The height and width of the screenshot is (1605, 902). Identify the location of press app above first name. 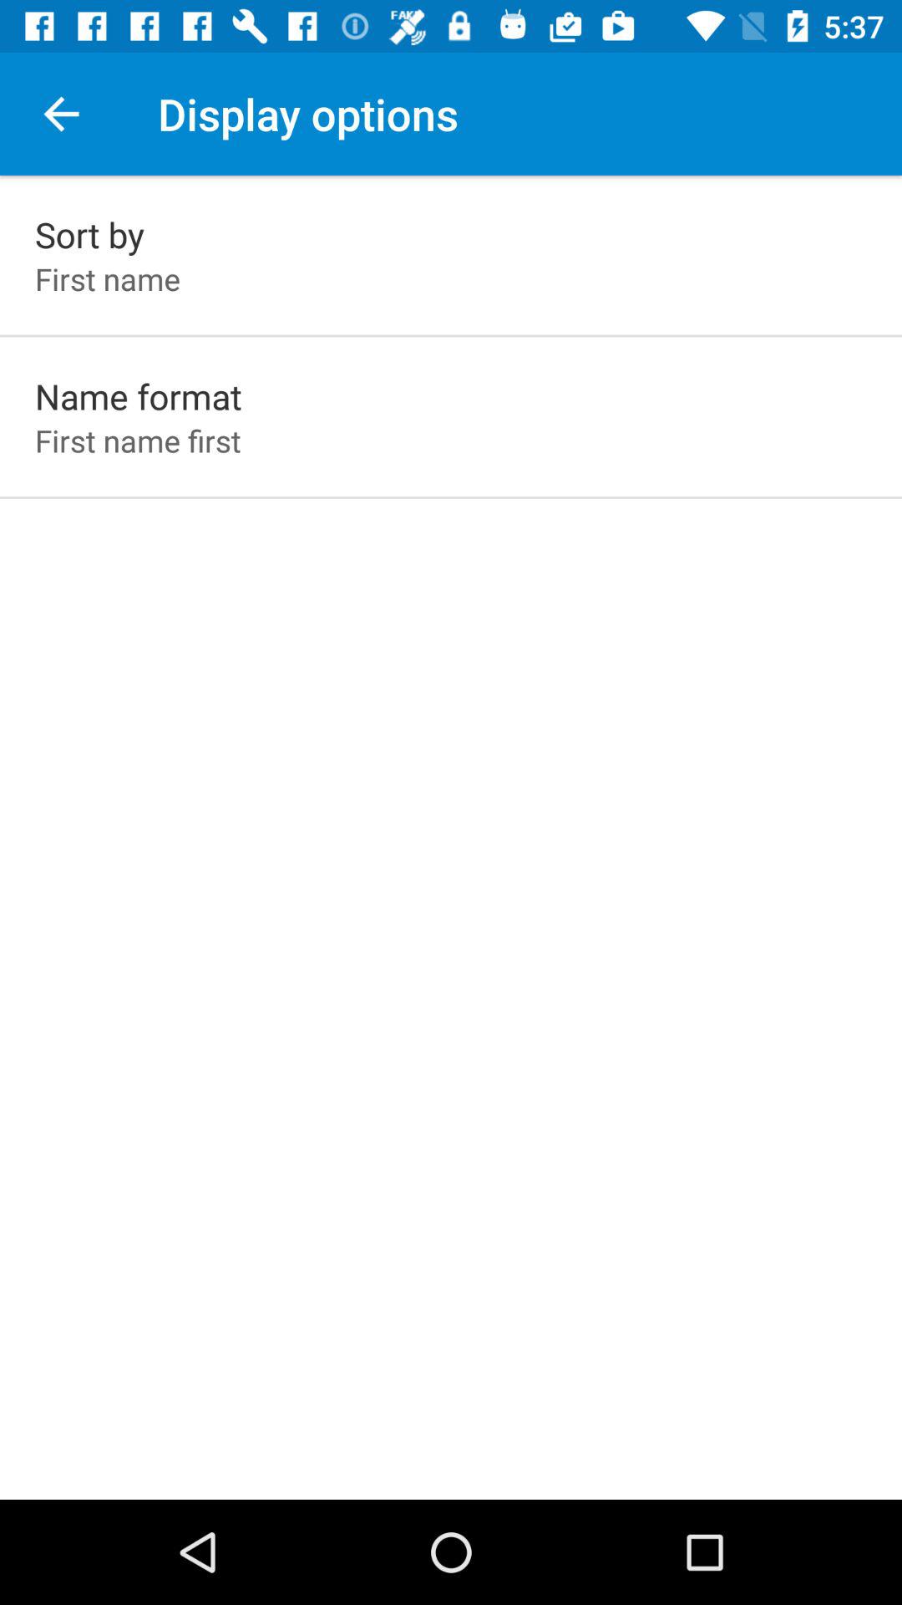
(90, 234).